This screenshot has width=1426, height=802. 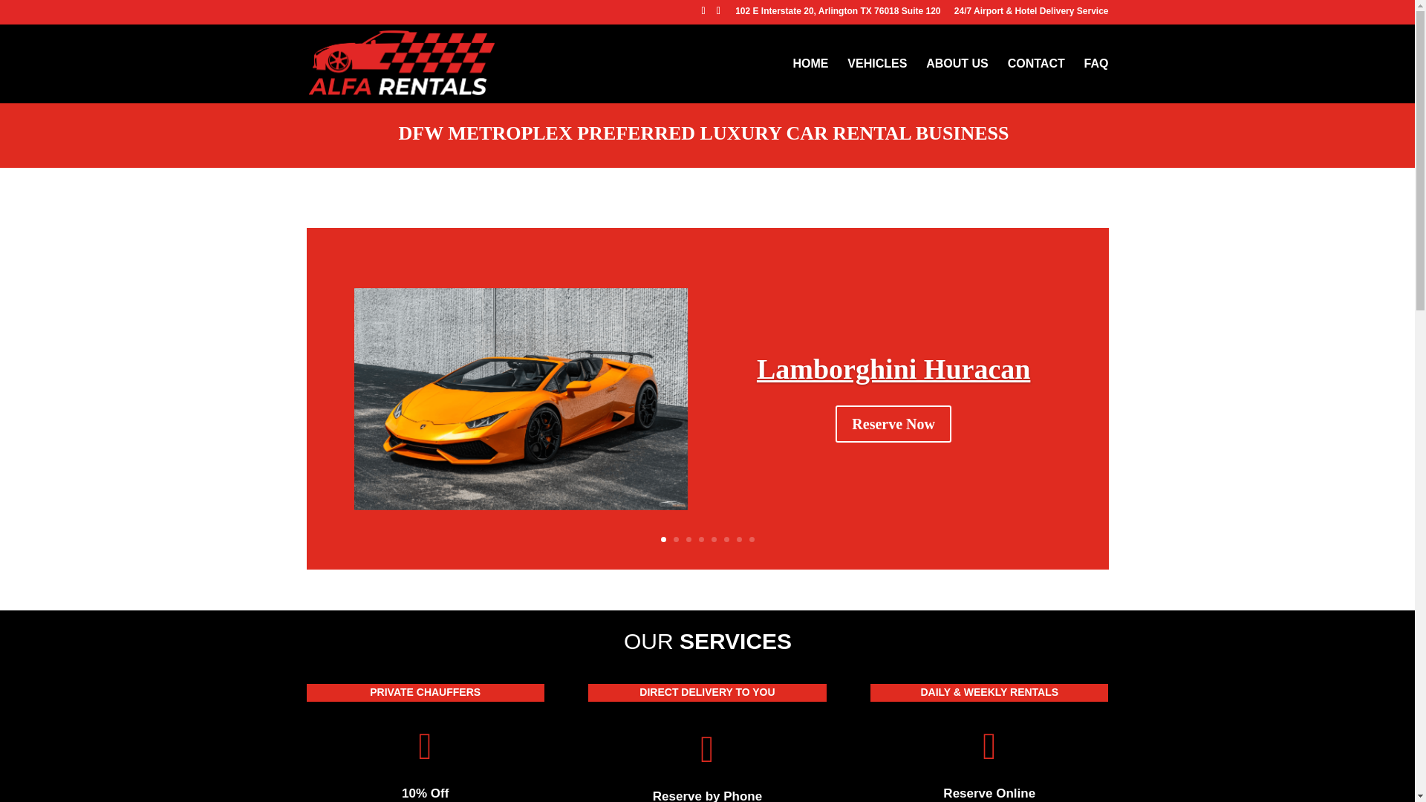 What do you see at coordinates (714, 539) in the screenshot?
I see `5` at bounding box center [714, 539].